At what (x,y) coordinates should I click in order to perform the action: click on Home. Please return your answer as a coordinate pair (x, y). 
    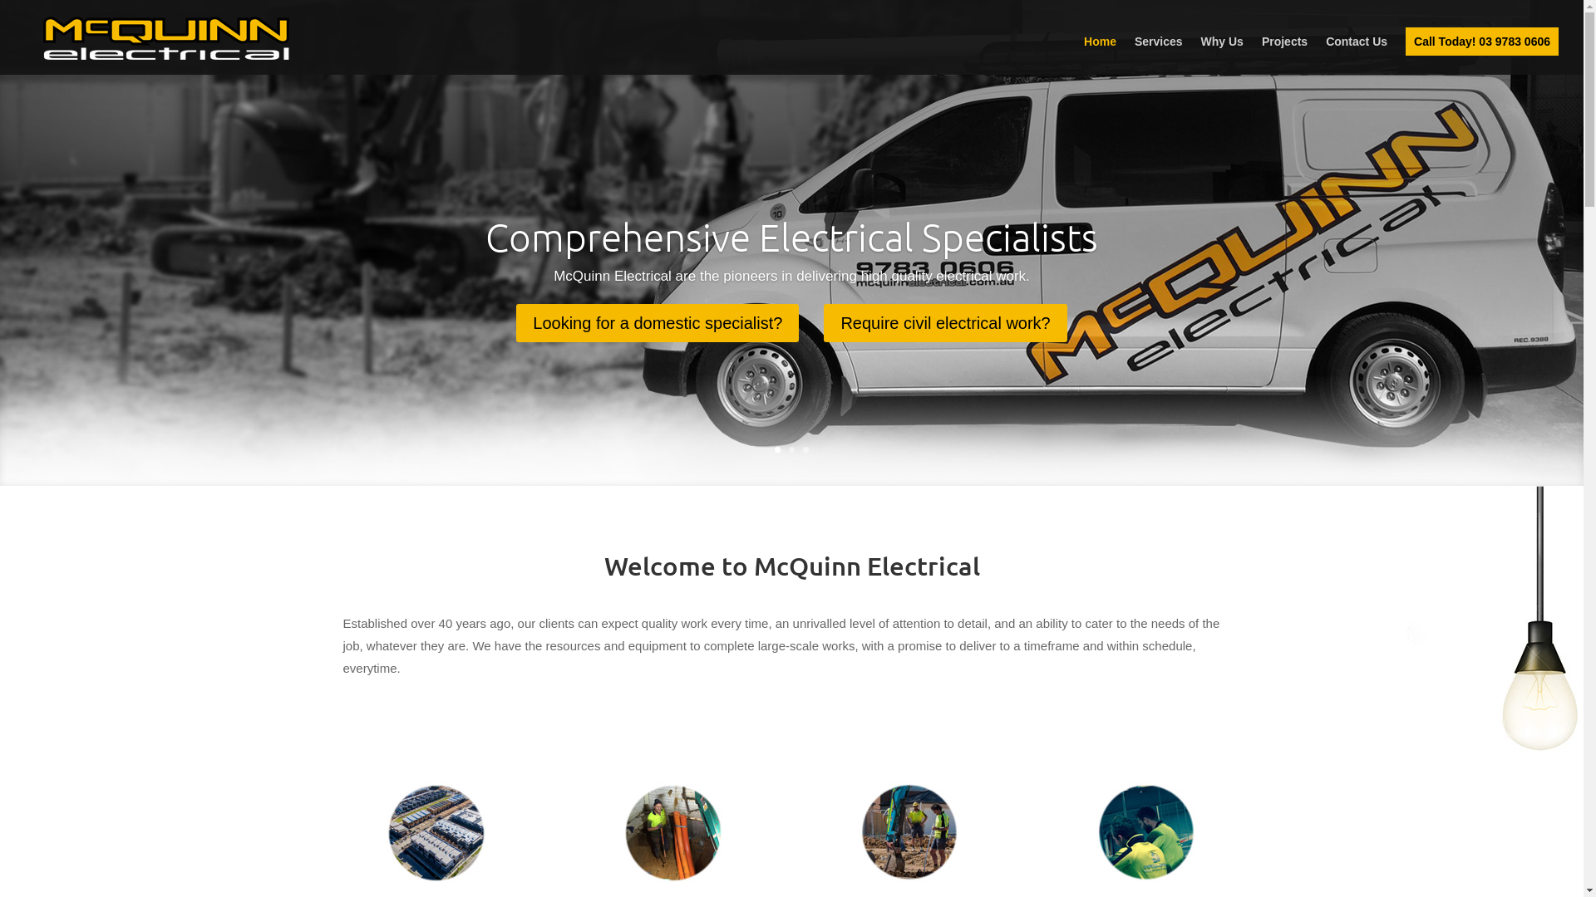
    Looking at the image, I should click on (1101, 55).